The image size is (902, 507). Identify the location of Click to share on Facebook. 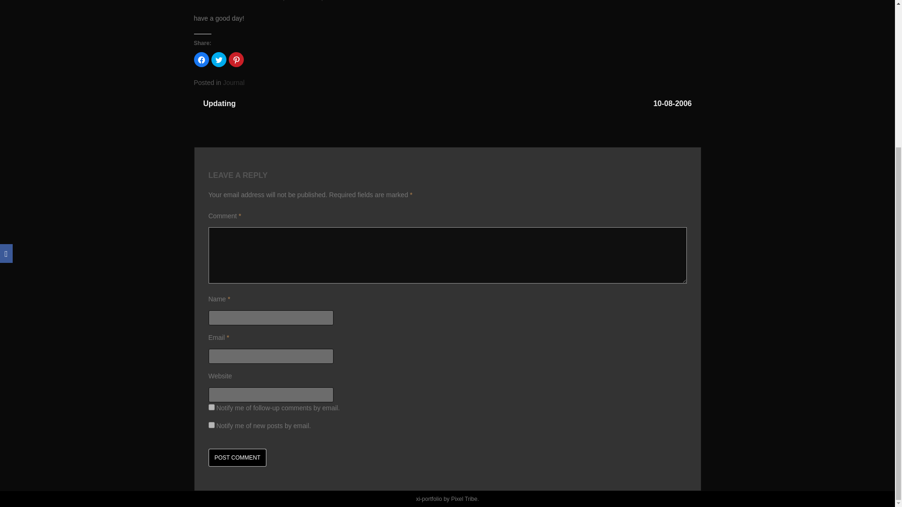
(201, 59).